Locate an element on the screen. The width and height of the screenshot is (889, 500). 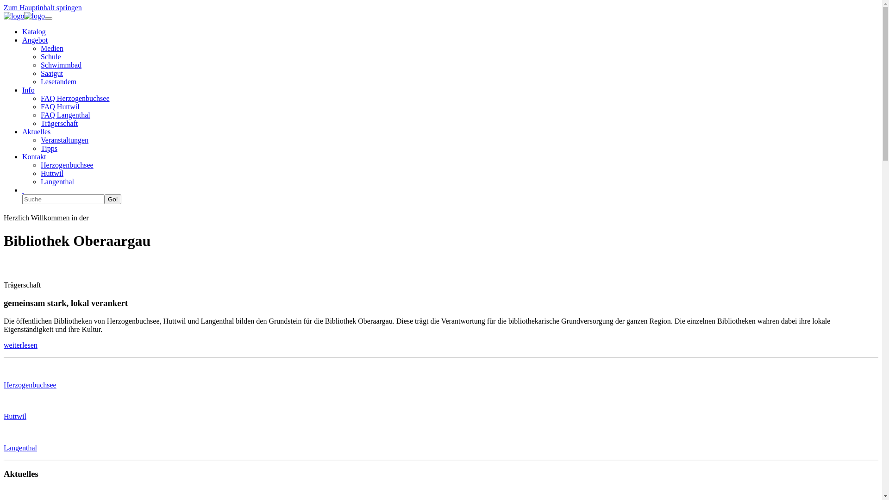
Aktuelles is located at coordinates (36, 131).